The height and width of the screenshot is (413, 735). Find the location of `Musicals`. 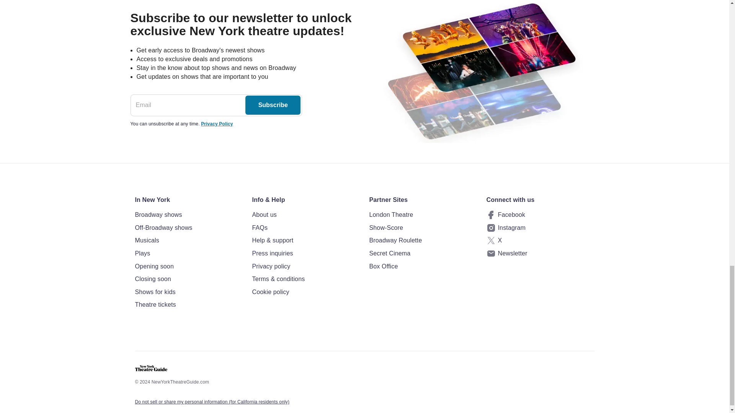

Musicals is located at coordinates (188, 240).